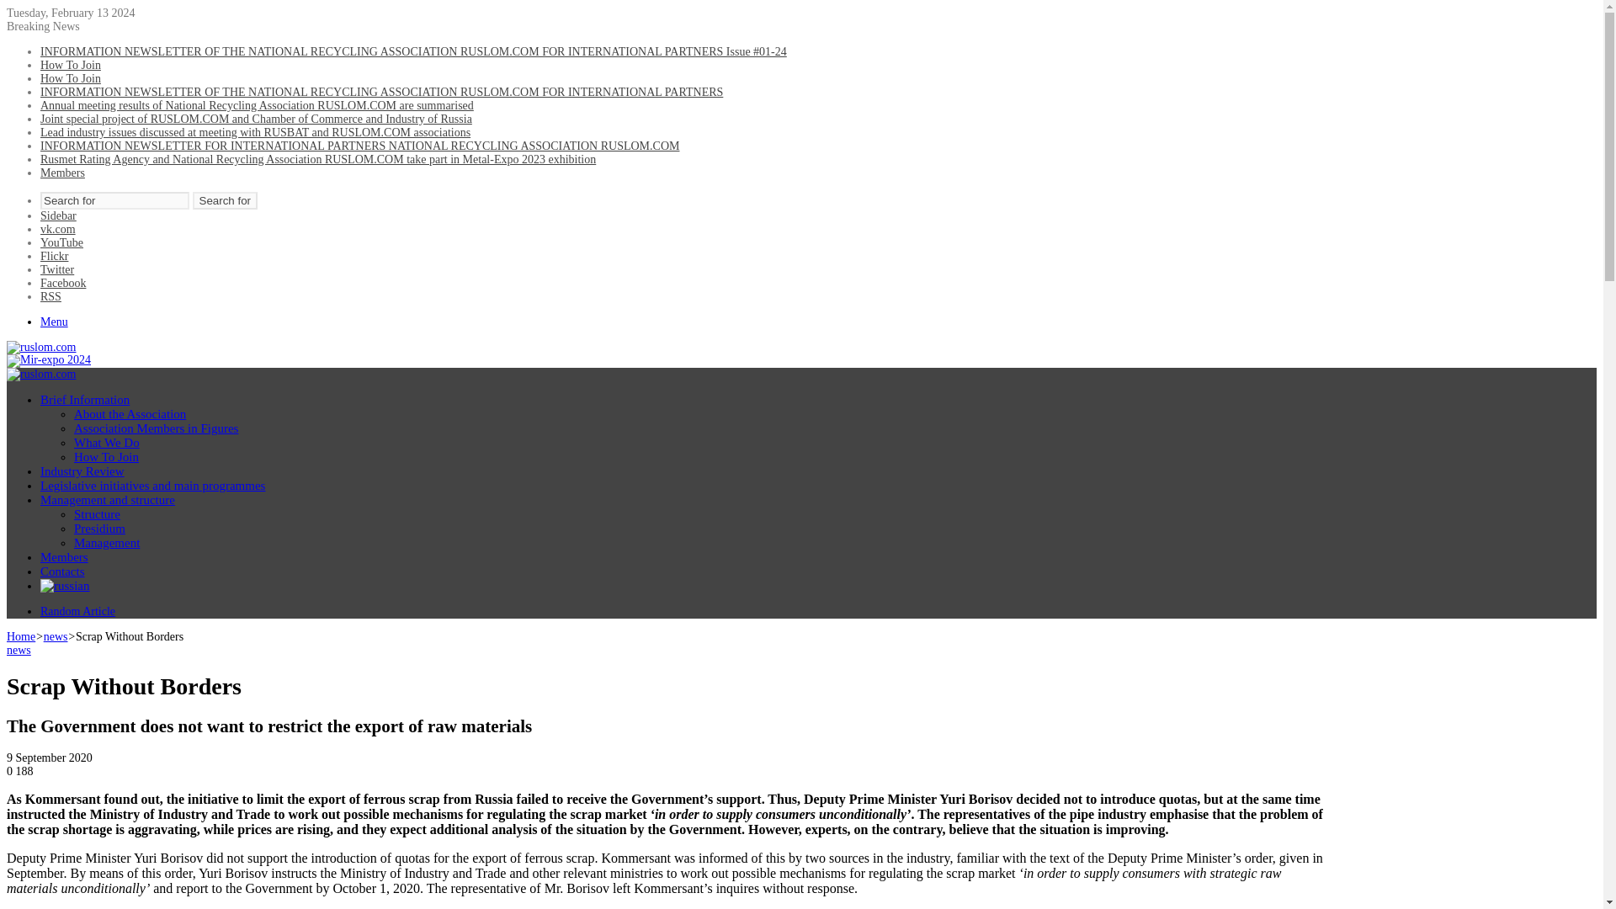 The height and width of the screenshot is (909, 1616). I want to click on Home, so click(20, 636).